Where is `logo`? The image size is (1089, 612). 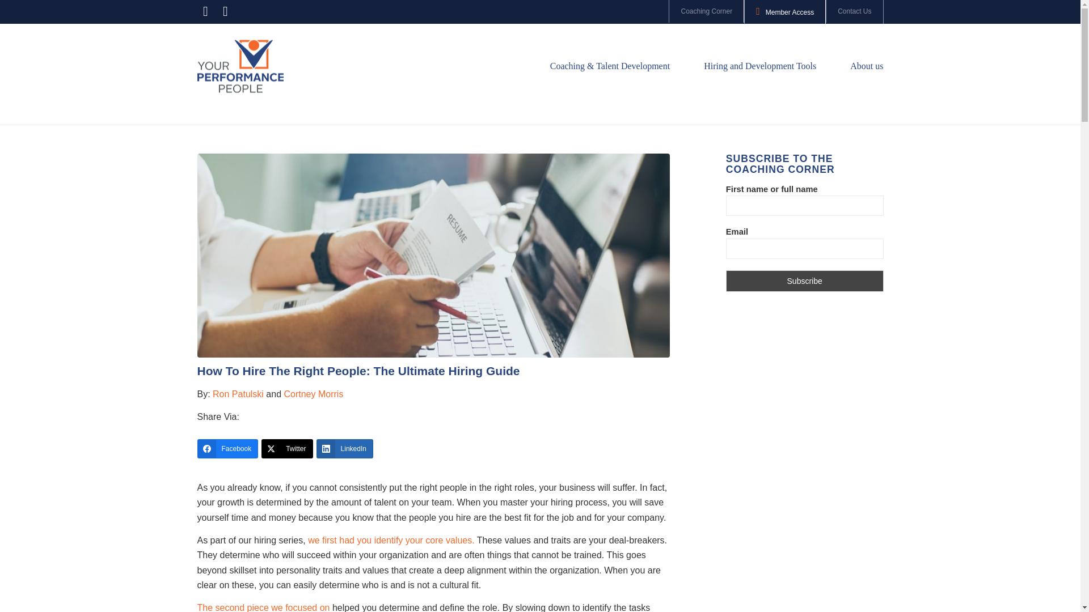 logo is located at coordinates (240, 66).